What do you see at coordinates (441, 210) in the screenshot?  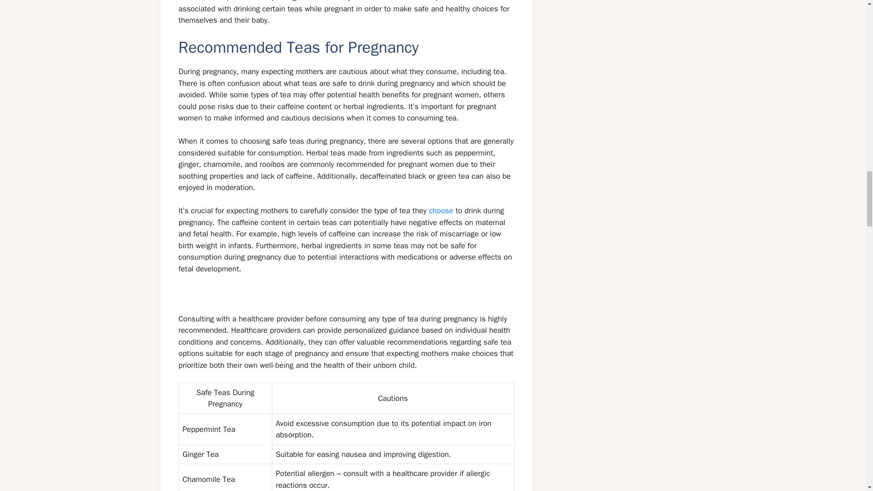 I see `choose` at bounding box center [441, 210].